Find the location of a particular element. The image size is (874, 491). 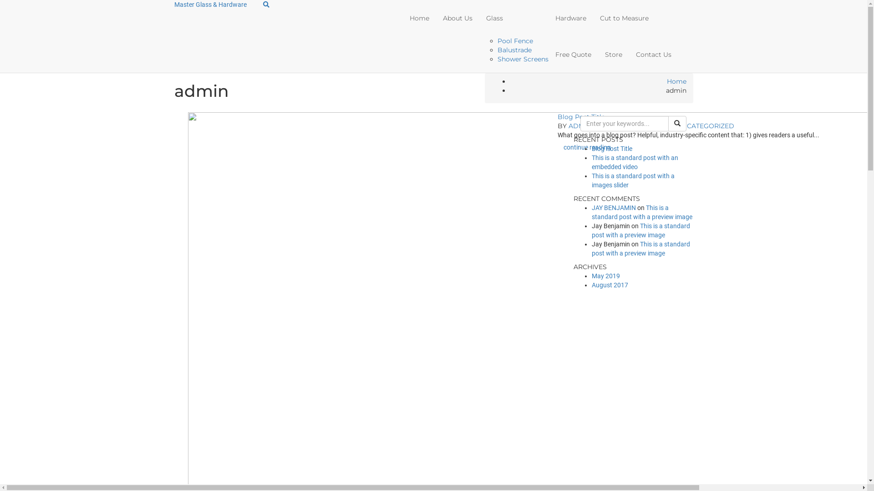

continue reading is located at coordinates (587, 147).